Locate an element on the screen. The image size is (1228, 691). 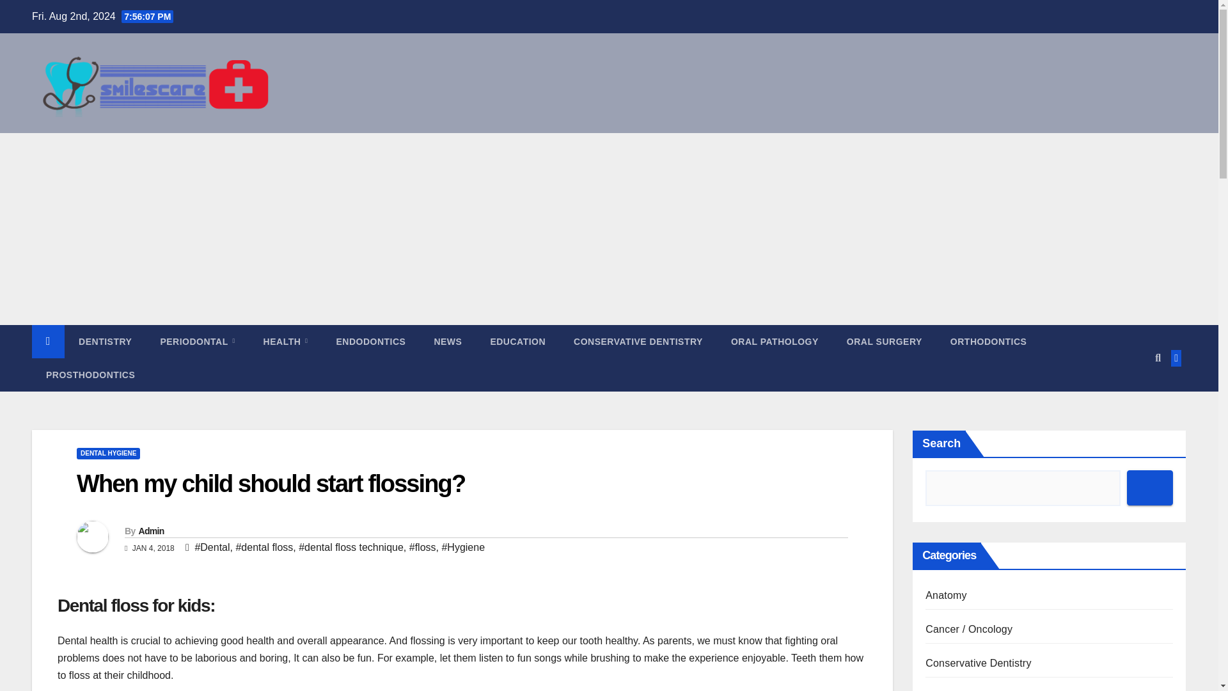
PROSTHODONTICS is located at coordinates (90, 375).